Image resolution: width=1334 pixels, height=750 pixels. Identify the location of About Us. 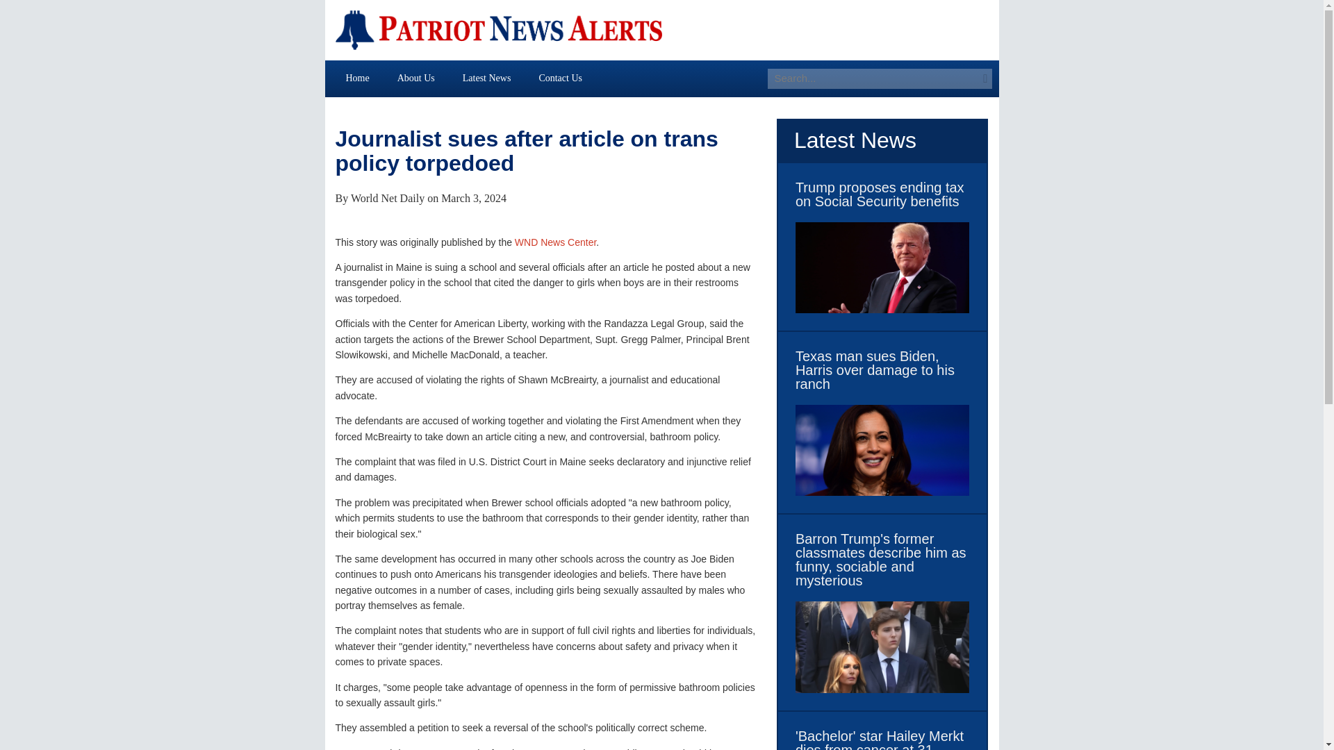
(415, 78).